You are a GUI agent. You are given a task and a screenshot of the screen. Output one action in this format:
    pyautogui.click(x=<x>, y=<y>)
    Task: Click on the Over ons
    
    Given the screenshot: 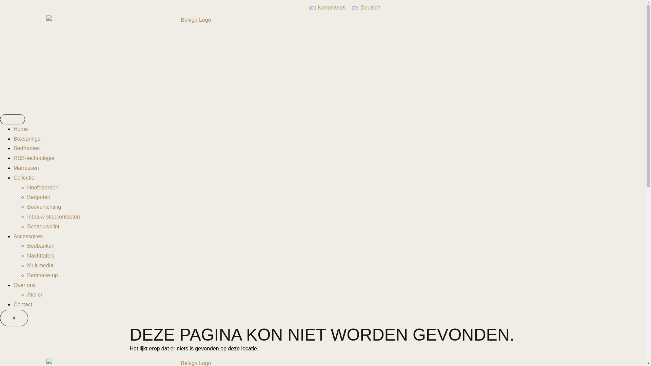 What is the action you would take?
    pyautogui.click(x=24, y=285)
    